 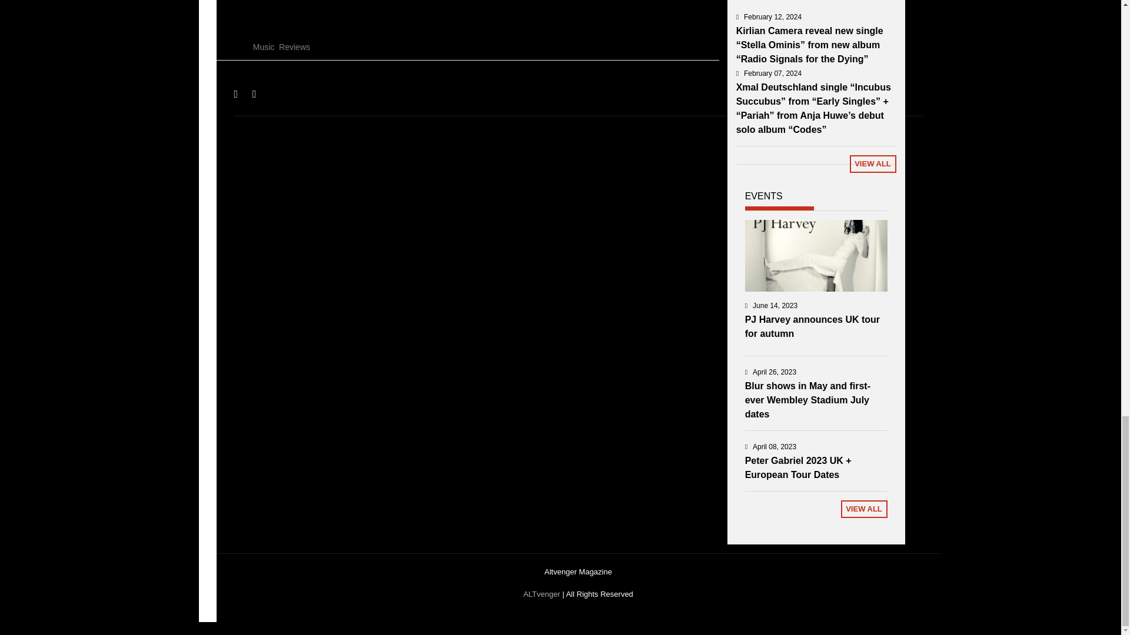 I want to click on View All, so click(x=872, y=163).